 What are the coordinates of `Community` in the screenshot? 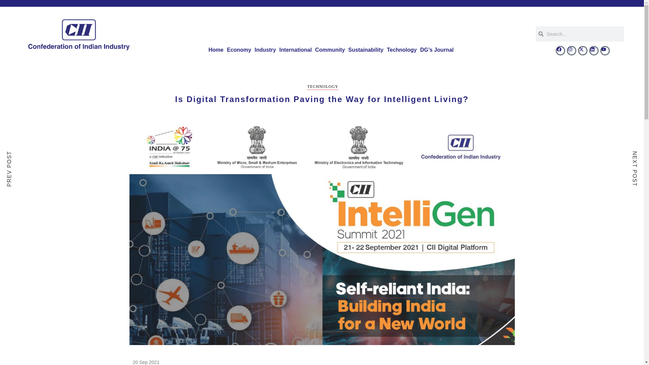 It's located at (330, 50).